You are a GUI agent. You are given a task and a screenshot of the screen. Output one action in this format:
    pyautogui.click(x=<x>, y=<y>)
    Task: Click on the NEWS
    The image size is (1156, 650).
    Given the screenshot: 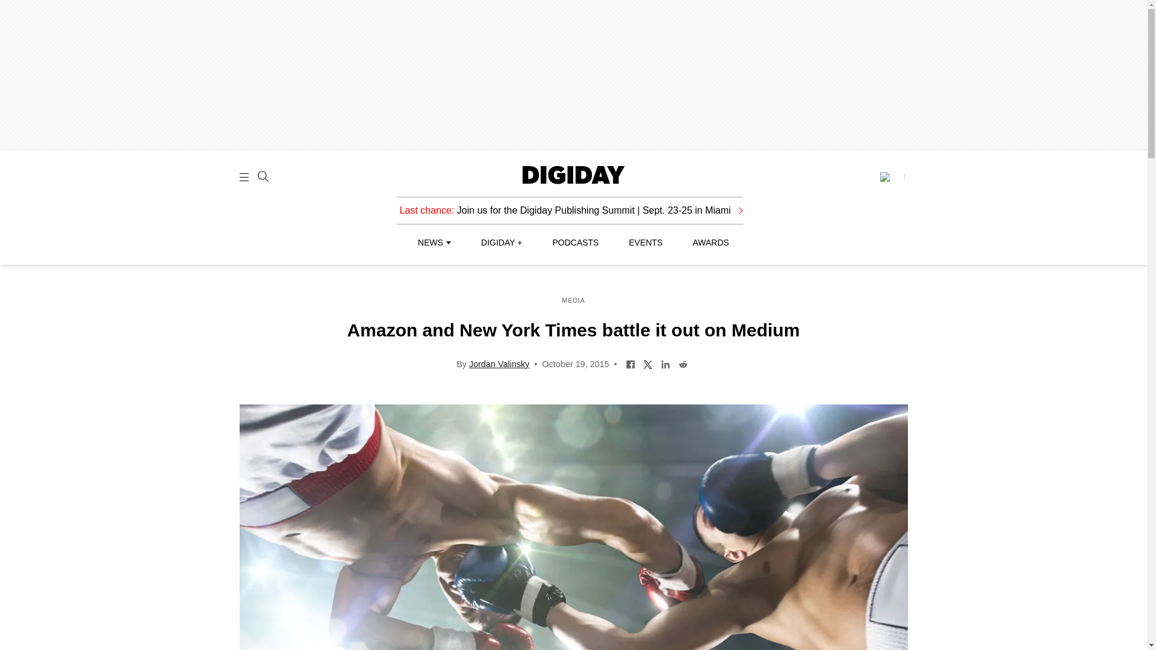 What is the action you would take?
    pyautogui.click(x=433, y=243)
    